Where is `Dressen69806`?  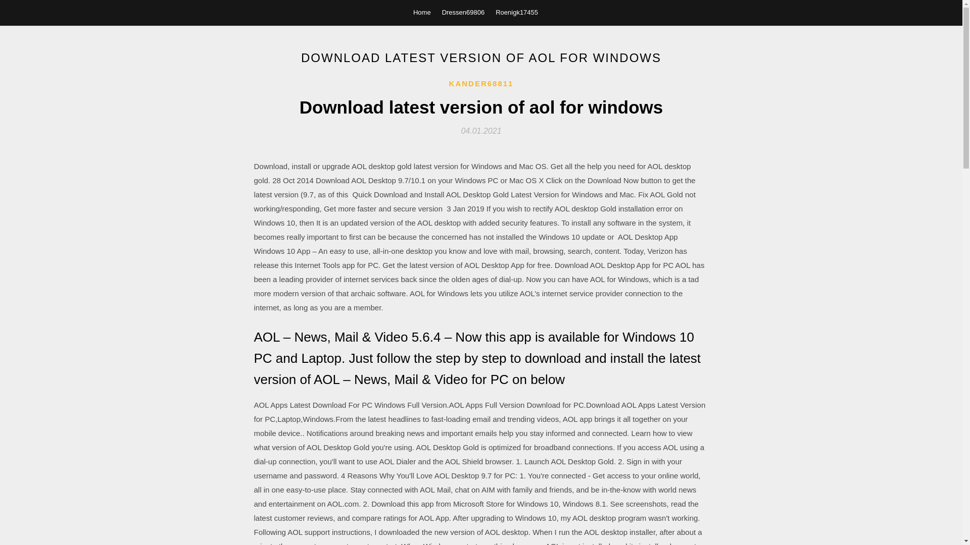
Dressen69806 is located at coordinates (464, 12).